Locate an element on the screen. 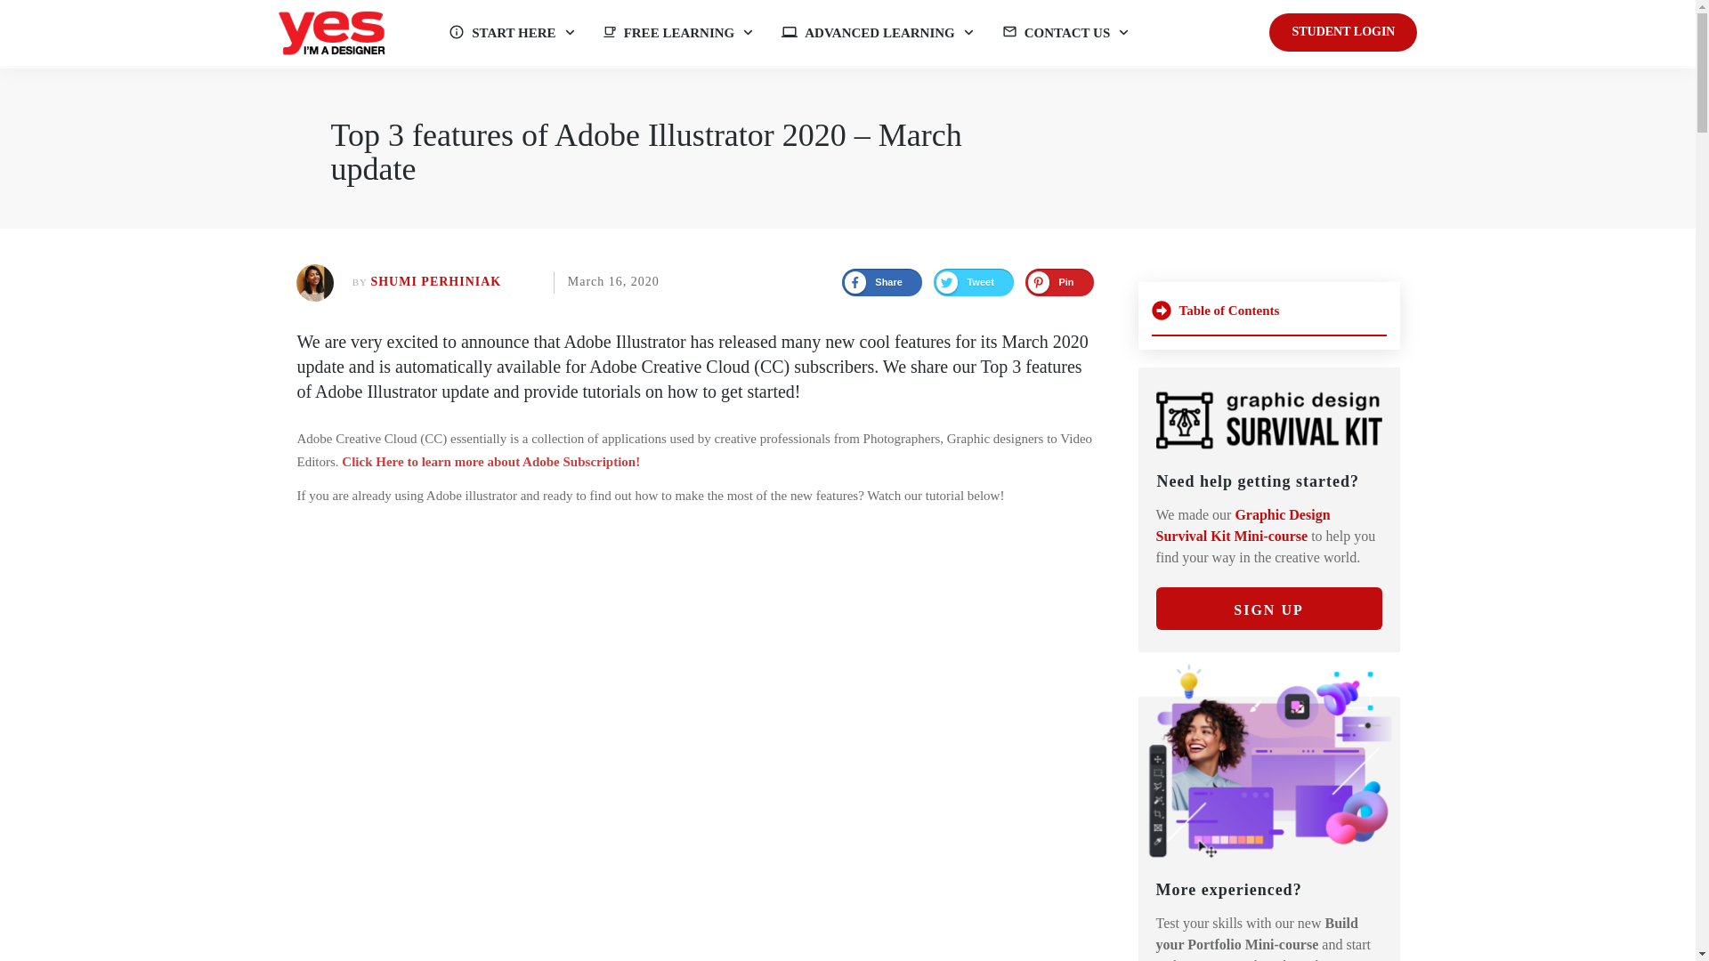 This screenshot has width=1709, height=961. SHUMI PERHINIAK is located at coordinates (435, 281).